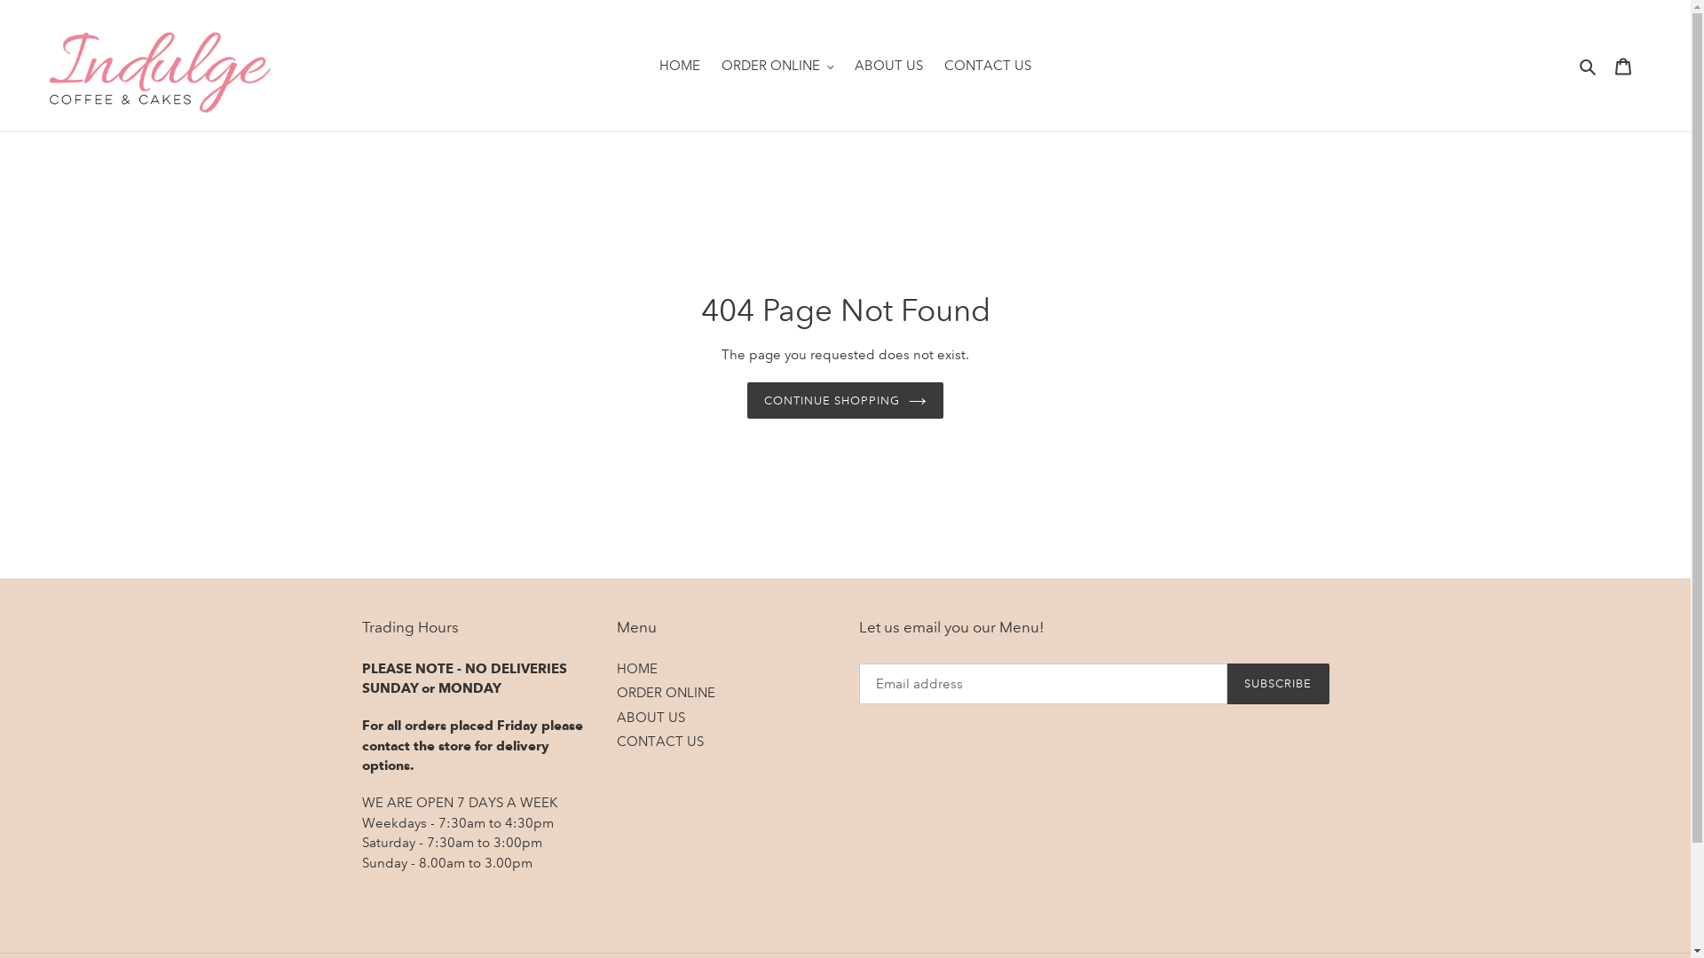 The image size is (1704, 958). Describe the element at coordinates (1278, 683) in the screenshot. I see `SUBSCRIBE` at that location.